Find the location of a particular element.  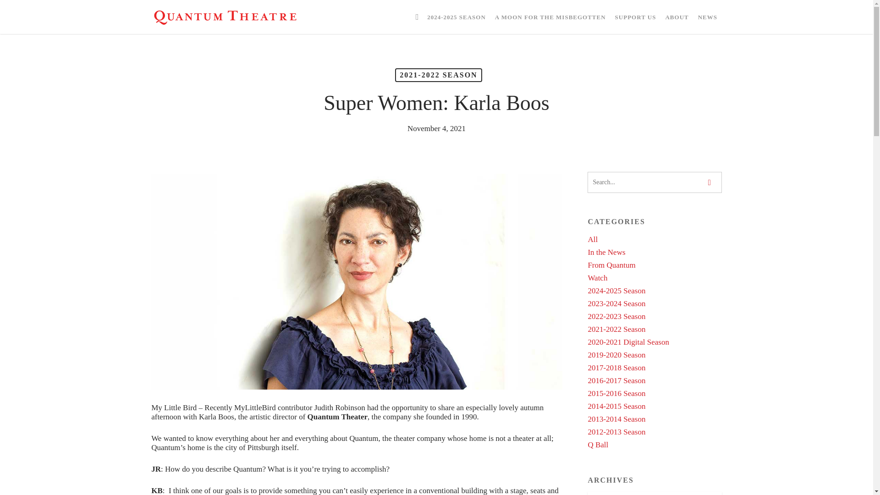

Watch is located at coordinates (654, 278).